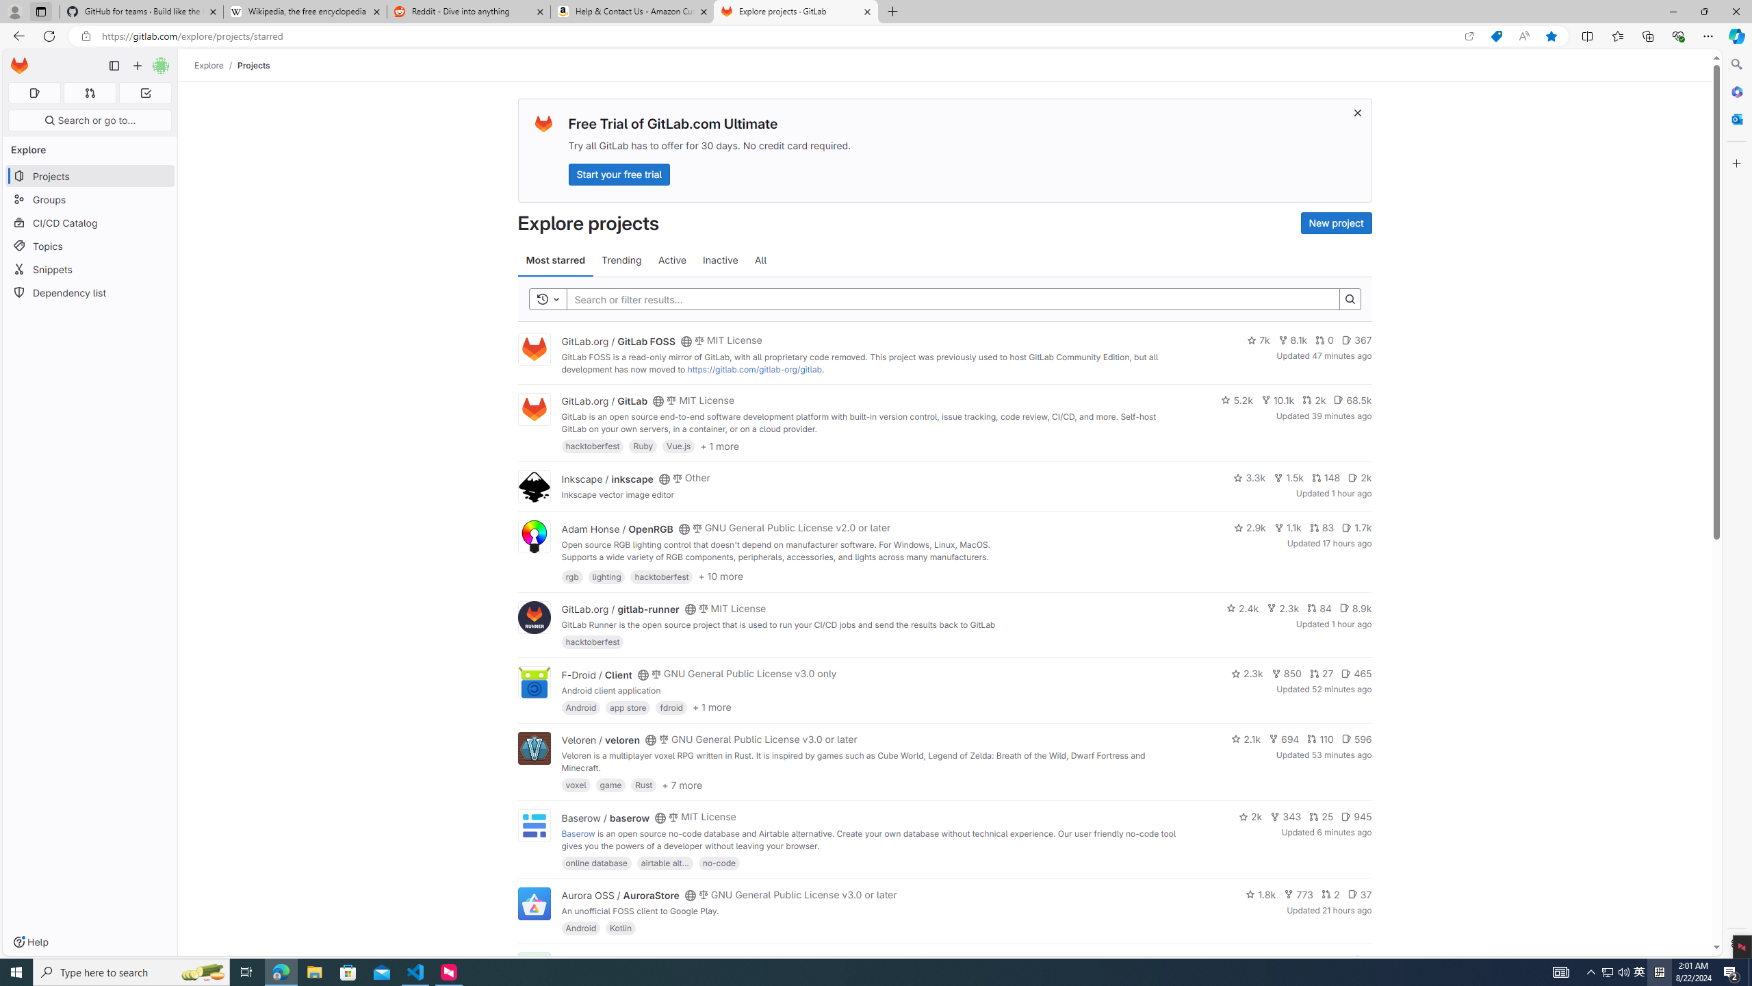  I want to click on 1, so click(1337, 960).